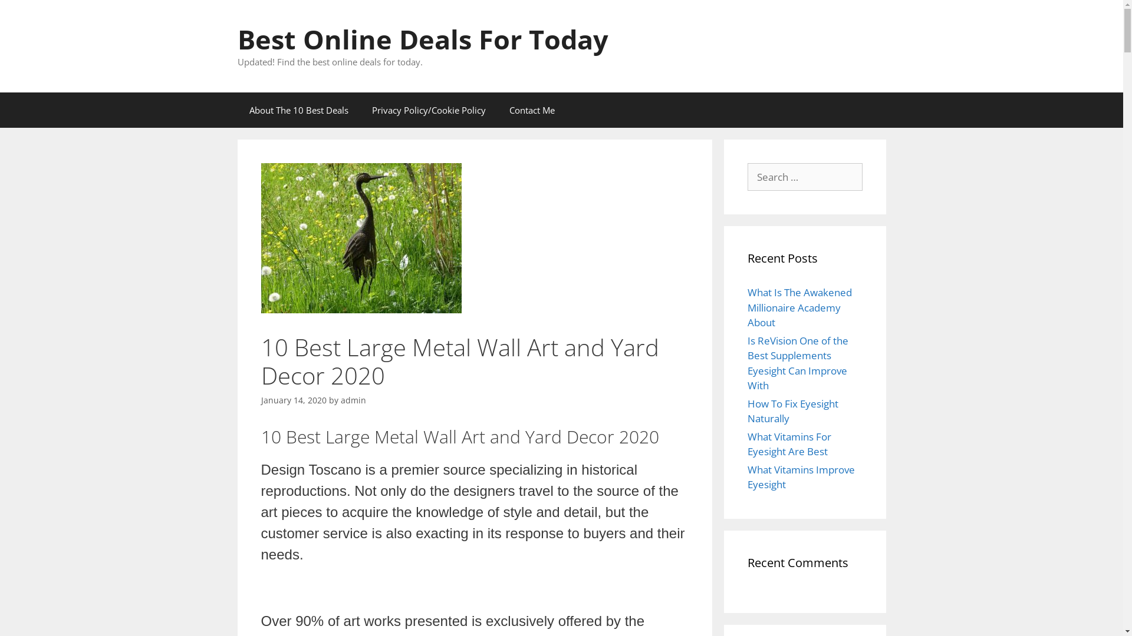 The height and width of the screenshot is (636, 1132). What do you see at coordinates (422, 39) in the screenshot?
I see `Best Online Deals For Today` at bounding box center [422, 39].